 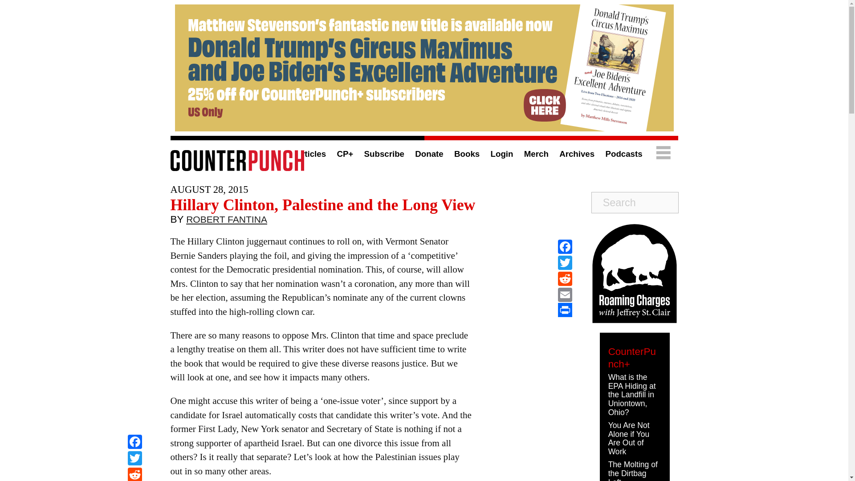 I want to click on Merch, so click(x=536, y=154).